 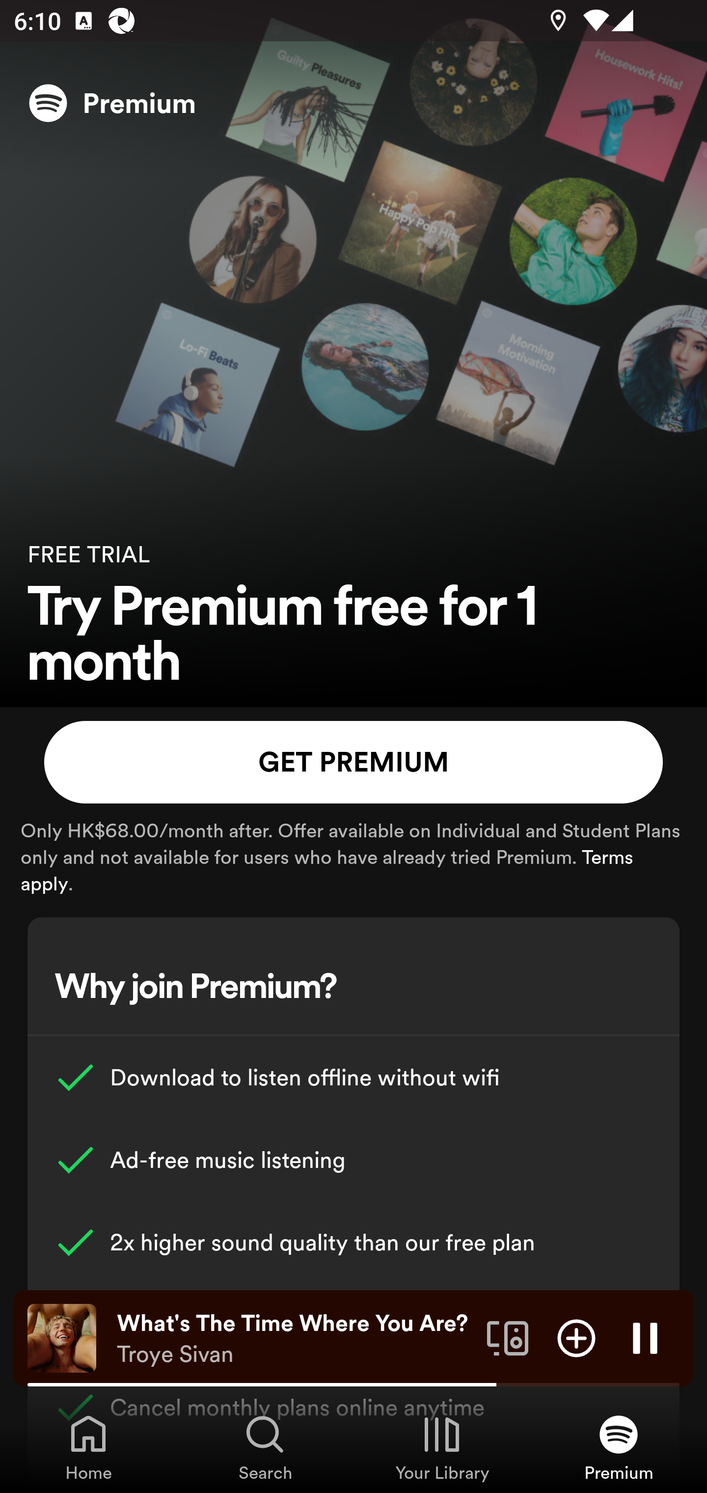 I want to click on What's The Time Where You Are? Troye Sivan, so click(x=295, y=1338).